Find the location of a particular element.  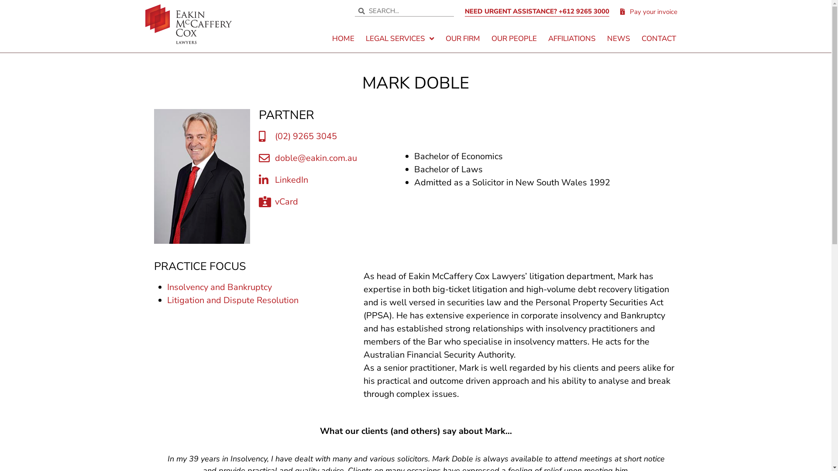

OUR PEOPLE is located at coordinates (514, 39).